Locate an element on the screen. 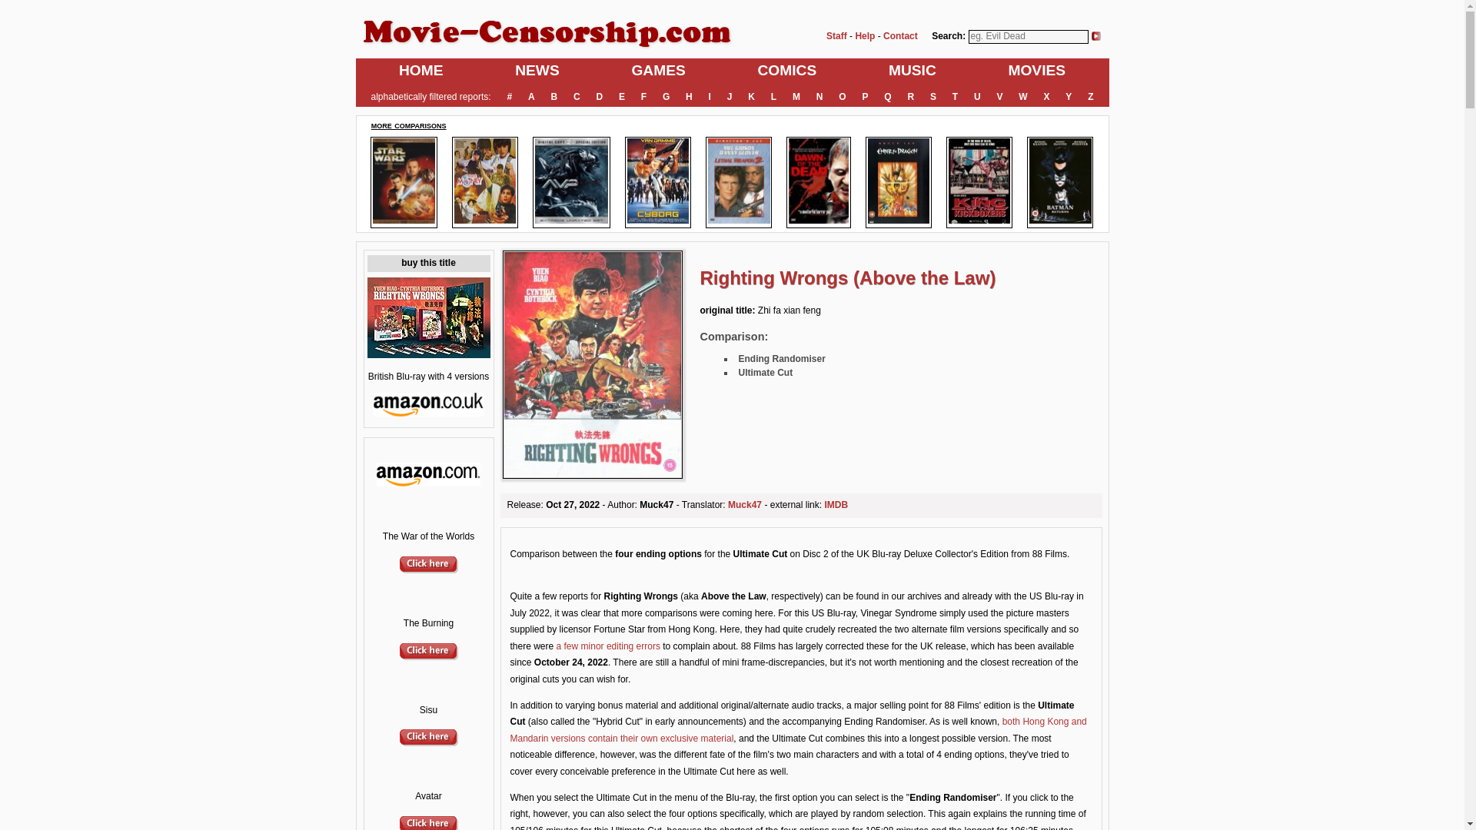 Image resolution: width=1476 pixels, height=830 pixels. V is located at coordinates (999, 97).